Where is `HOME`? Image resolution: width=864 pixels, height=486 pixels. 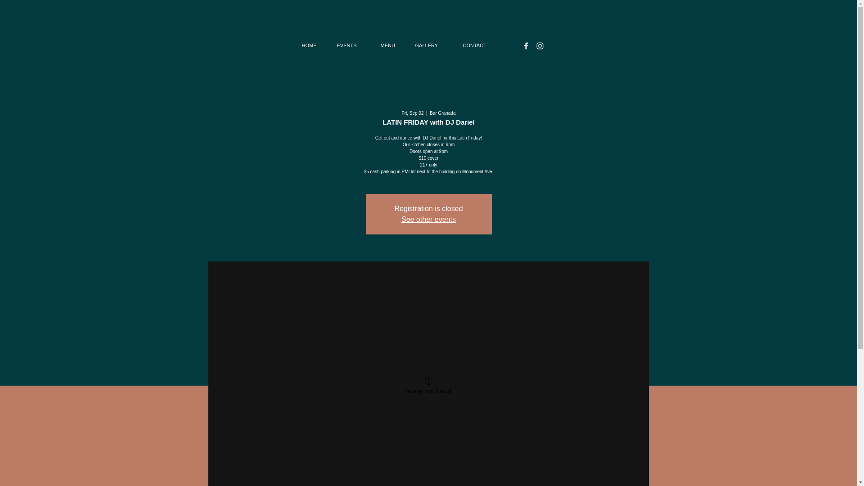
HOME is located at coordinates (312, 45).